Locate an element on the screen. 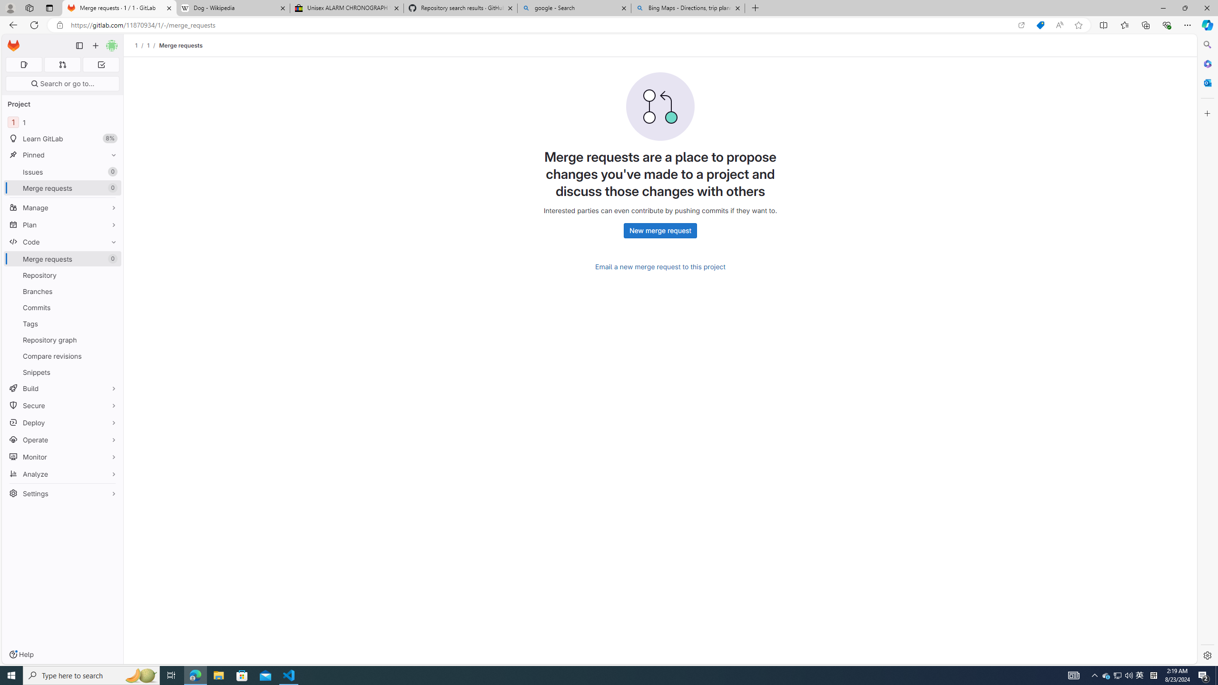  Repository is located at coordinates (63, 275).